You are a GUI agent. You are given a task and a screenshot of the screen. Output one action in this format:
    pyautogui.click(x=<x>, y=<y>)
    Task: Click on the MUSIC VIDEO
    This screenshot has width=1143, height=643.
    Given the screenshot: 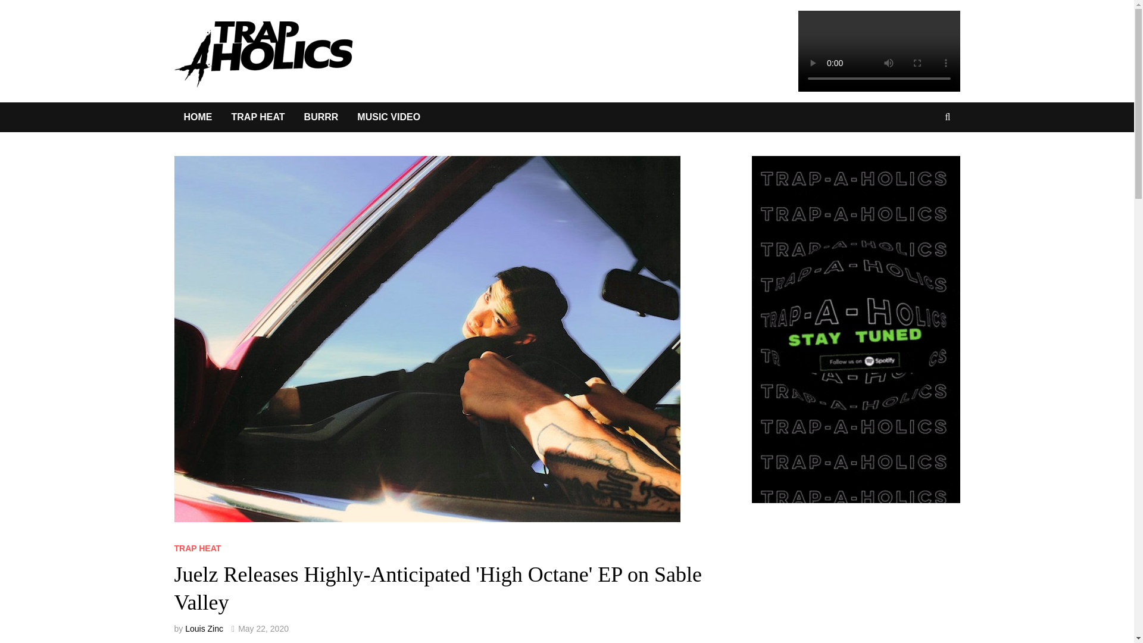 What is the action you would take?
    pyautogui.click(x=388, y=117)
    